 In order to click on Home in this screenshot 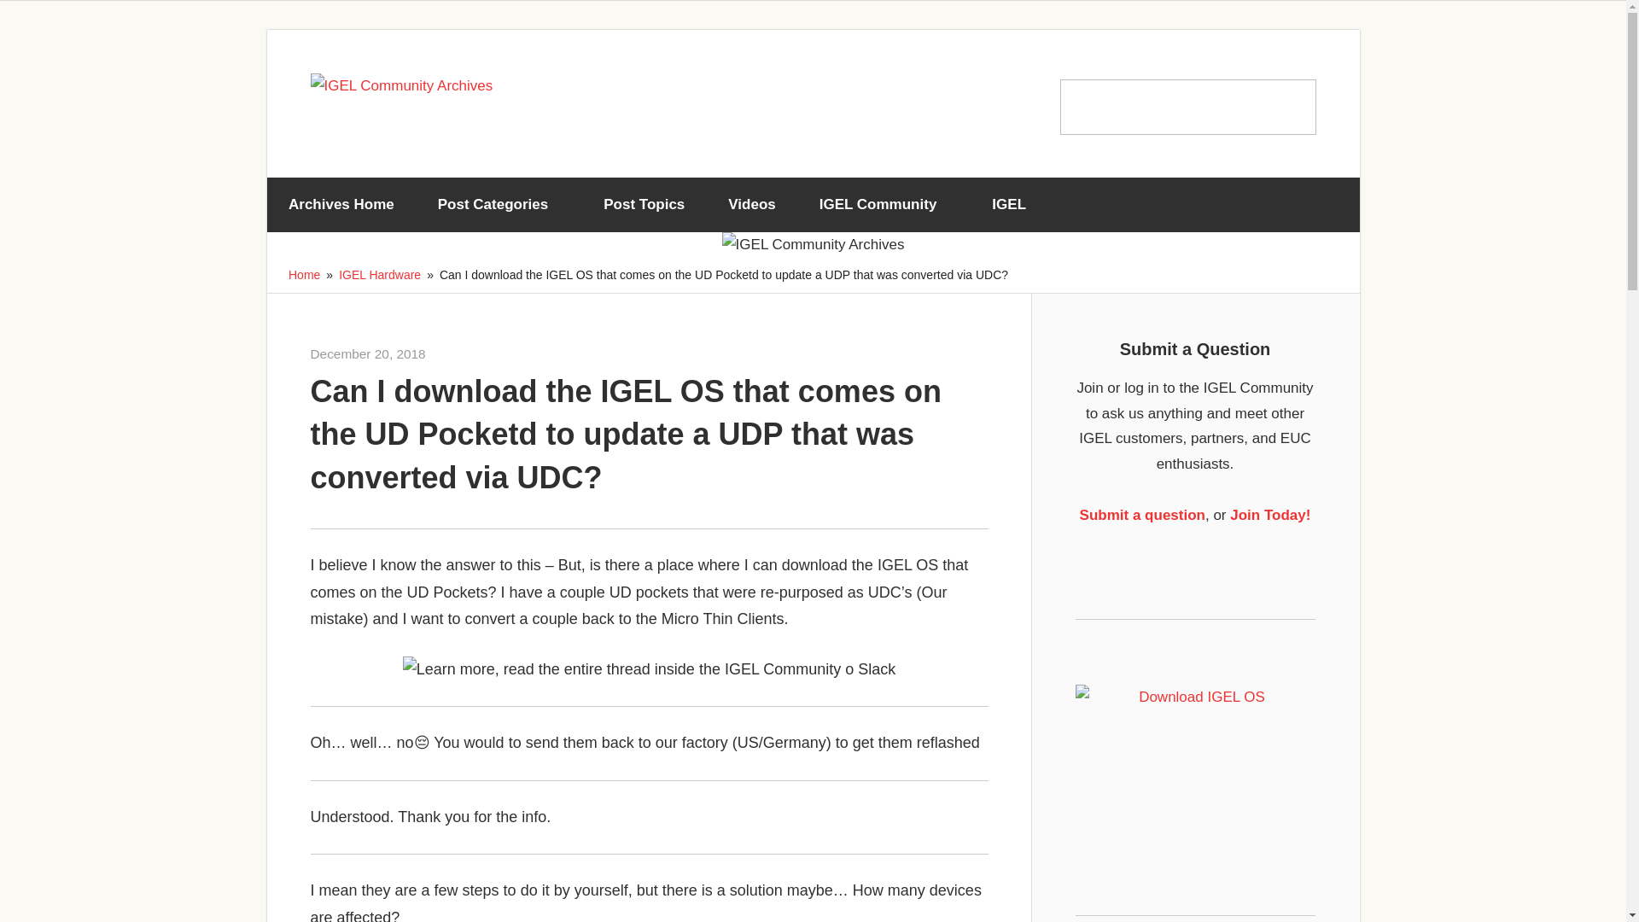, I will do `click(304, 275)`.